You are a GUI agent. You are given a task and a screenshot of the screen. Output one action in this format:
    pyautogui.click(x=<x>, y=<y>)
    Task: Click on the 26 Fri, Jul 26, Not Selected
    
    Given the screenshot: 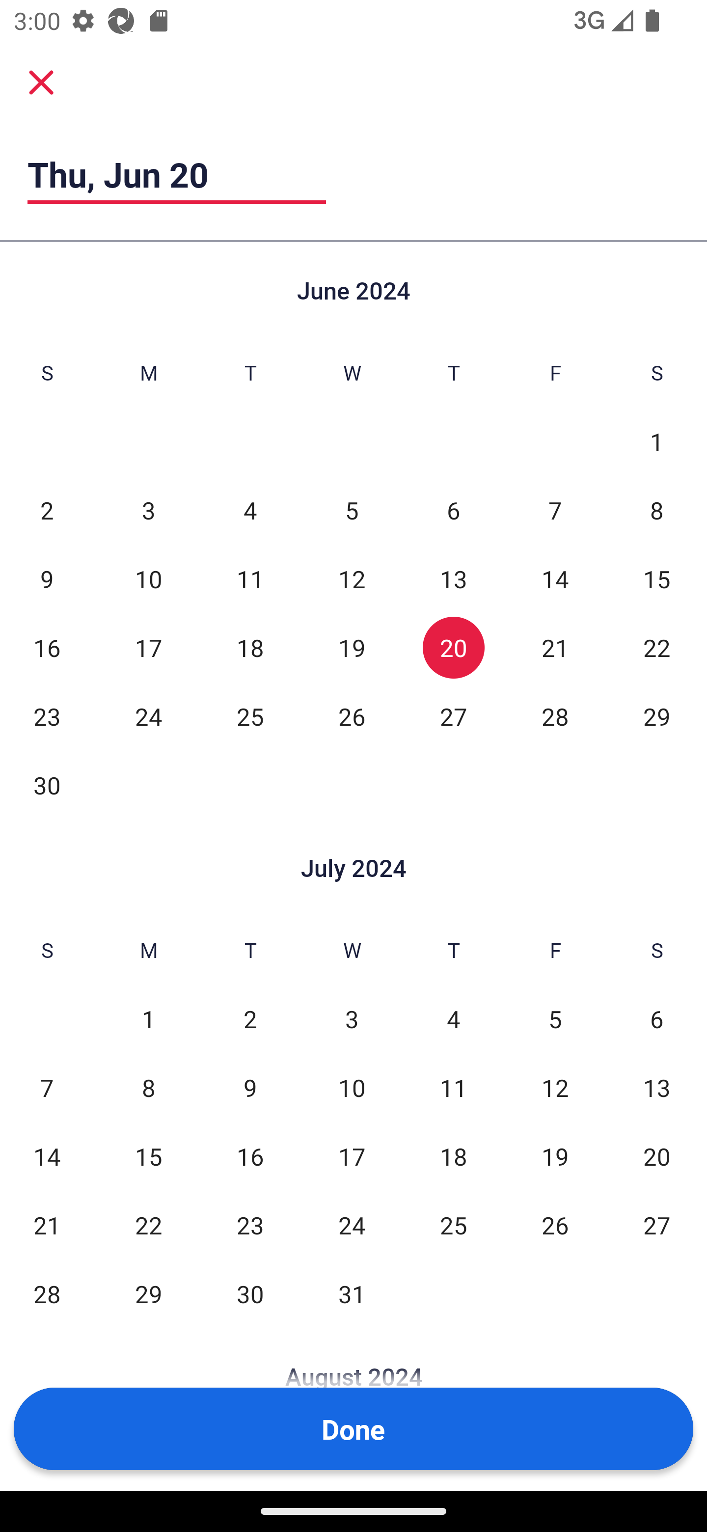 What is the action you would take?
    pyautogui.click(x=555, y=1225)
    